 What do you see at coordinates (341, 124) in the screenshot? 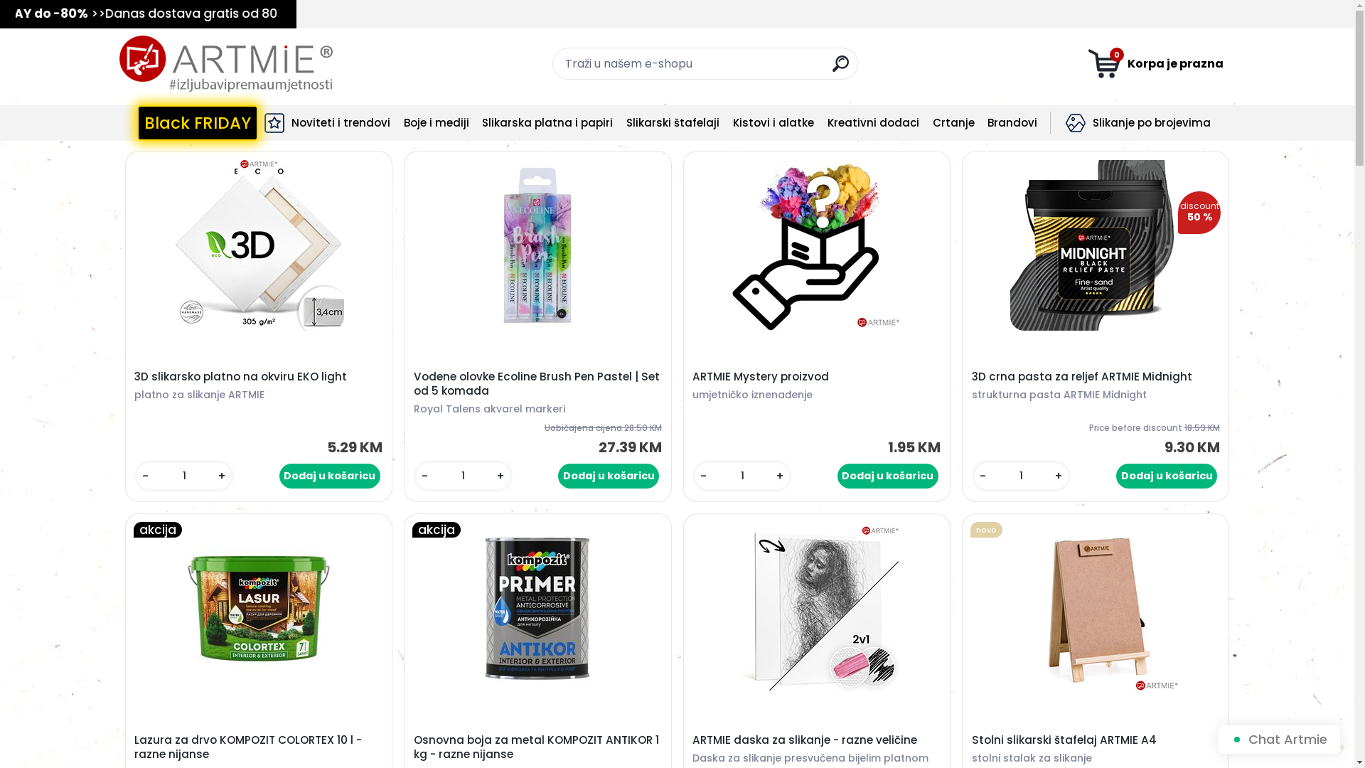
I see `Noviteti i trendovi` at bounding box center [341, 124].